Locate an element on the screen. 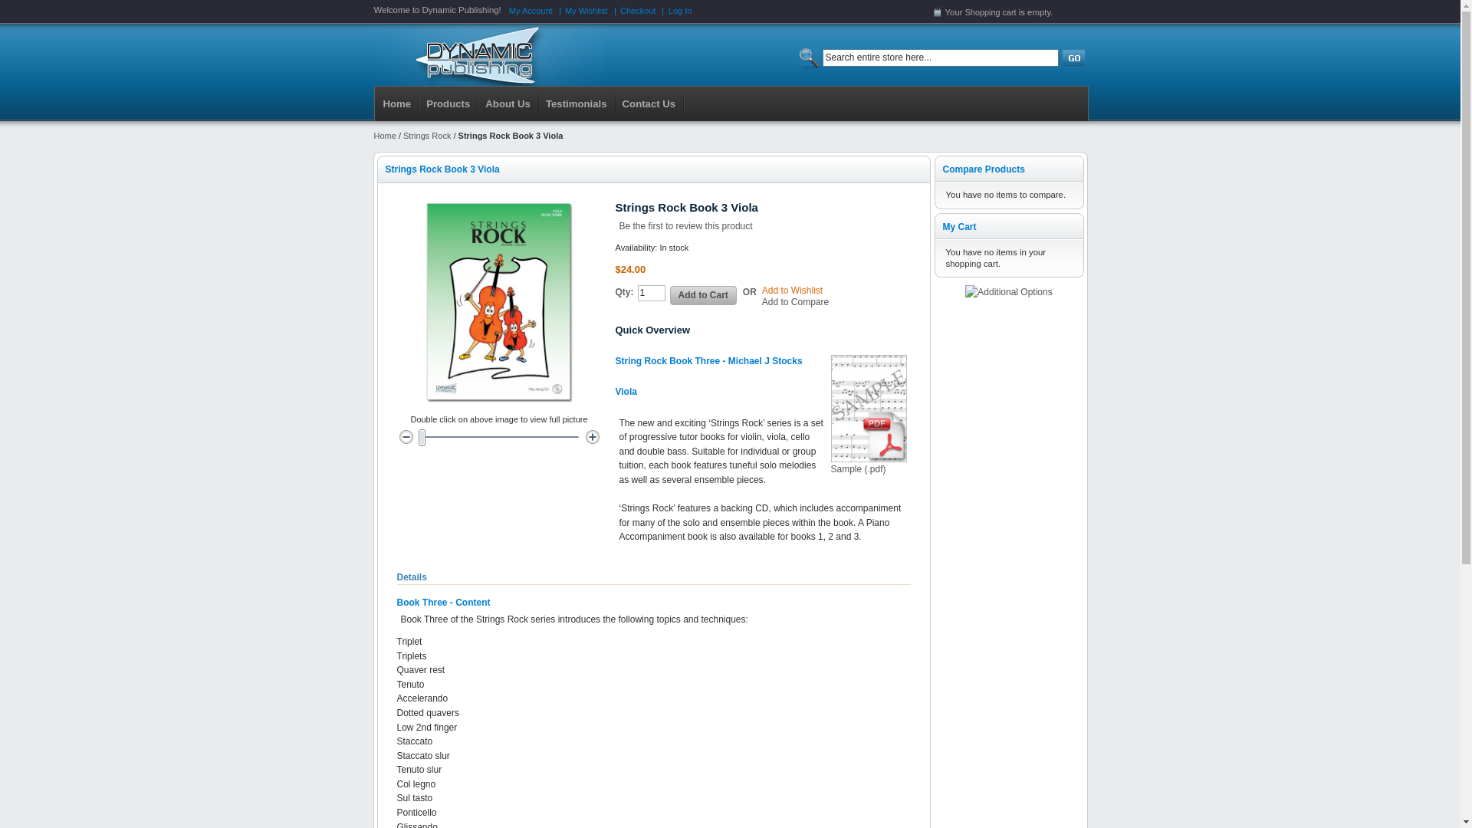 This screenshot has height=828, width=1472. Your Shopping cart is empty. is located at coordinates (1010, 12).